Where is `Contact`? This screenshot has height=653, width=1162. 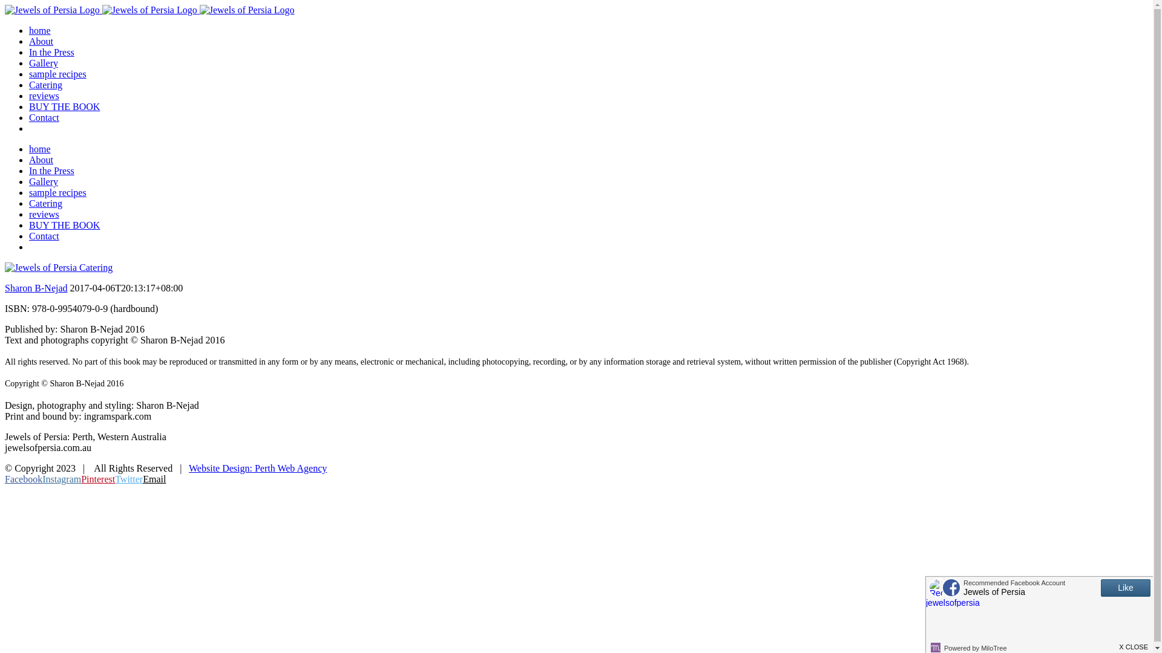
Contact is located at coordinates (44, 117).